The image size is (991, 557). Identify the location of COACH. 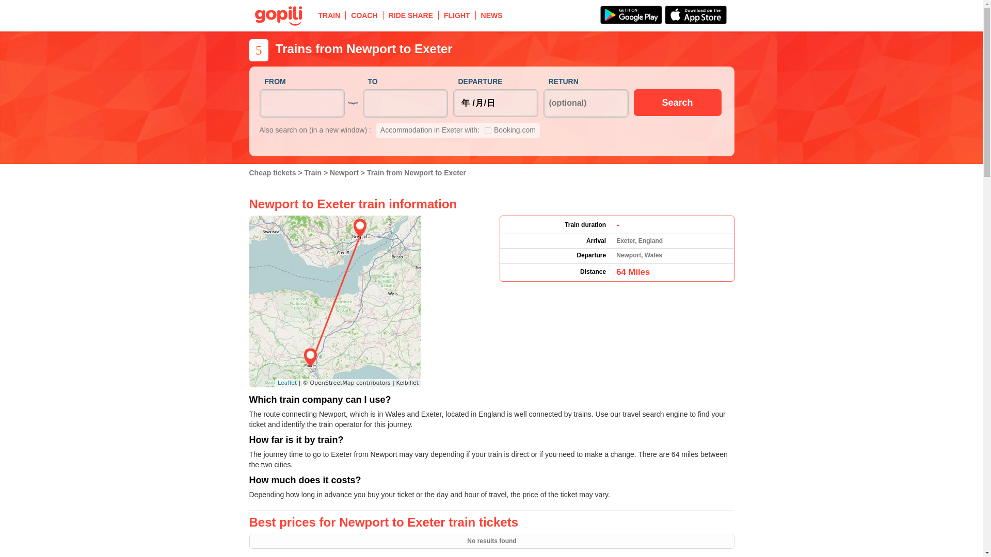
(364, 15).